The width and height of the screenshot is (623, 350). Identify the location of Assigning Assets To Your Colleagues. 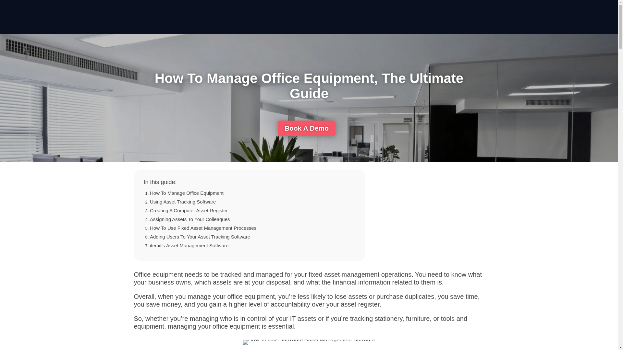
(190, 219).